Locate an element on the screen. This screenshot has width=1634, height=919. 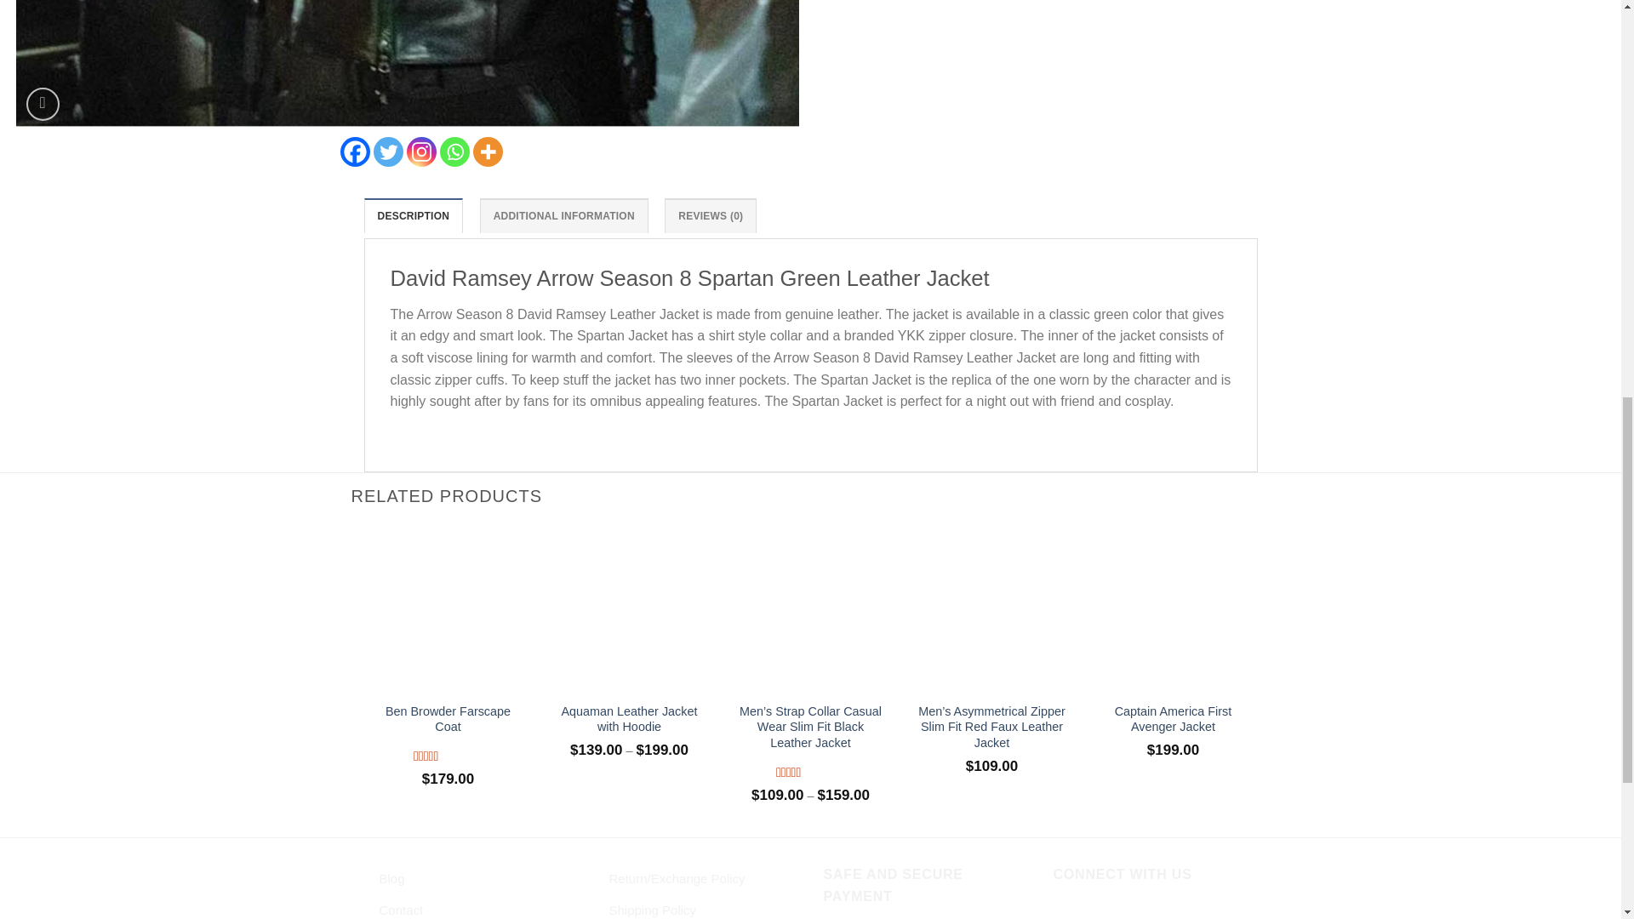
Twitter is located at coordinates (386, 151).